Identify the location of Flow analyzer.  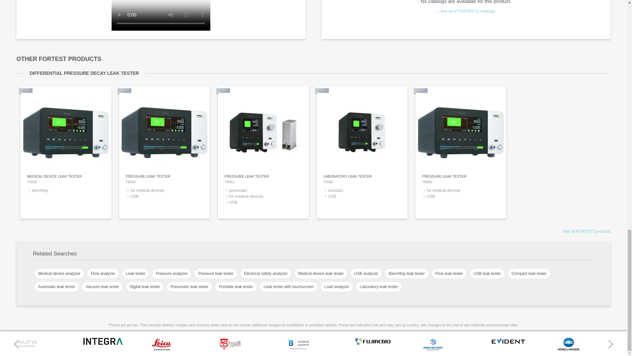
(103, 274).